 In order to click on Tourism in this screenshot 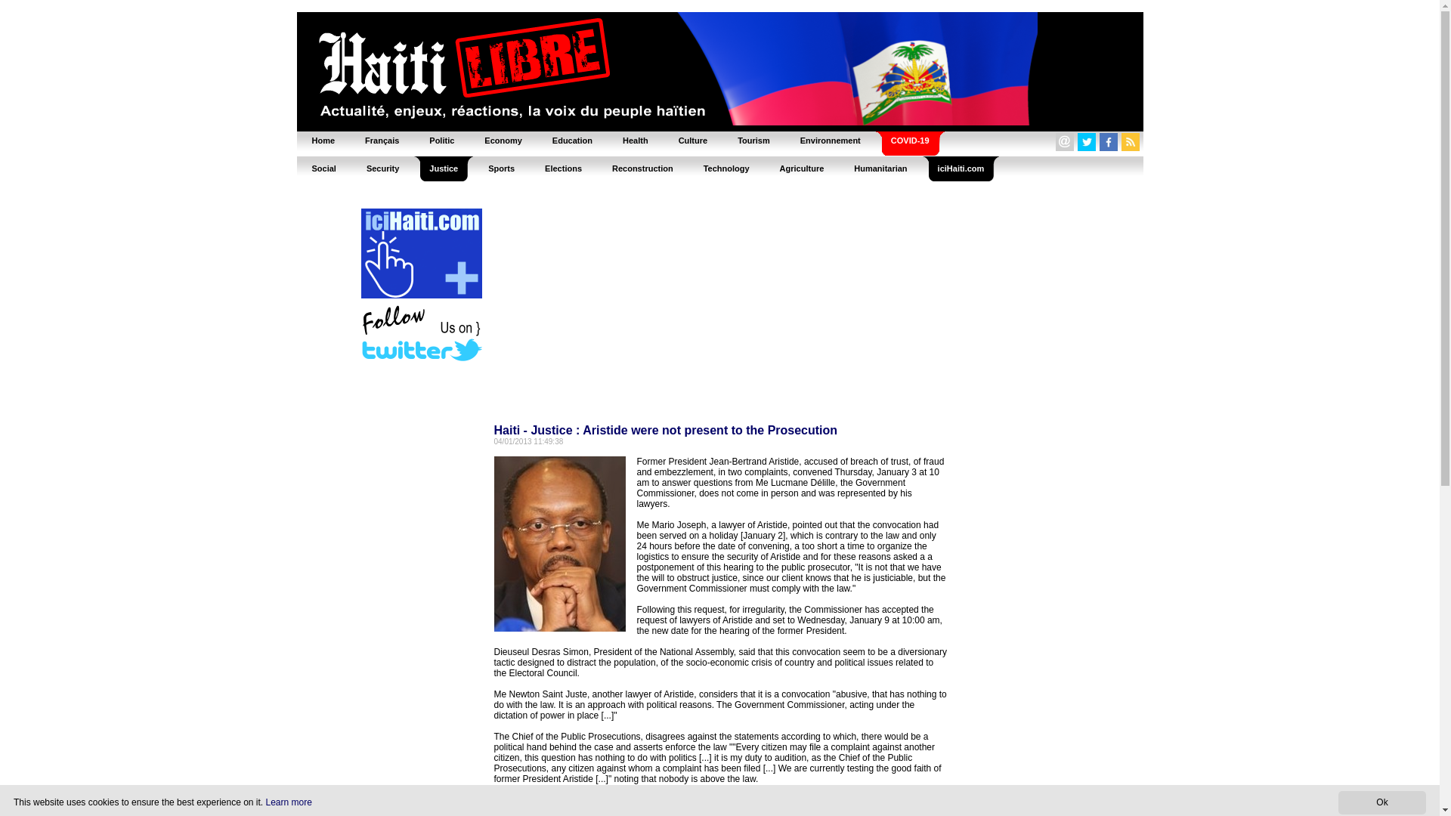, I will do `click(753, 141)`.